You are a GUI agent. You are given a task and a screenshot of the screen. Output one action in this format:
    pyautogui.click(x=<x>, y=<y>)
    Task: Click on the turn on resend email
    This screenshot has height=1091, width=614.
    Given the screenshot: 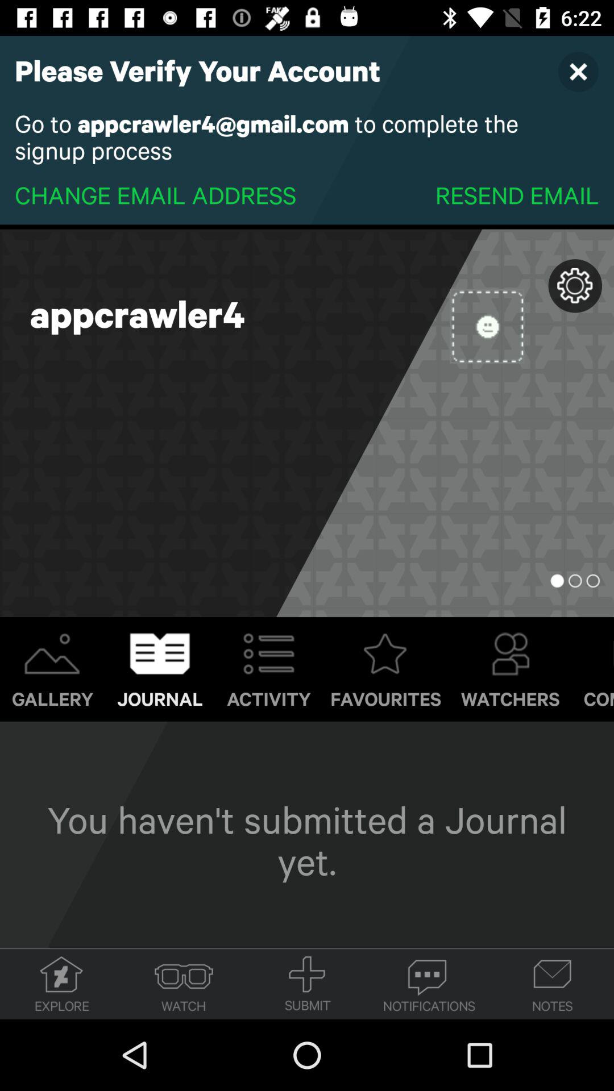 What is the action you would take?
    pyautogui.click(x=517, y=194)
    